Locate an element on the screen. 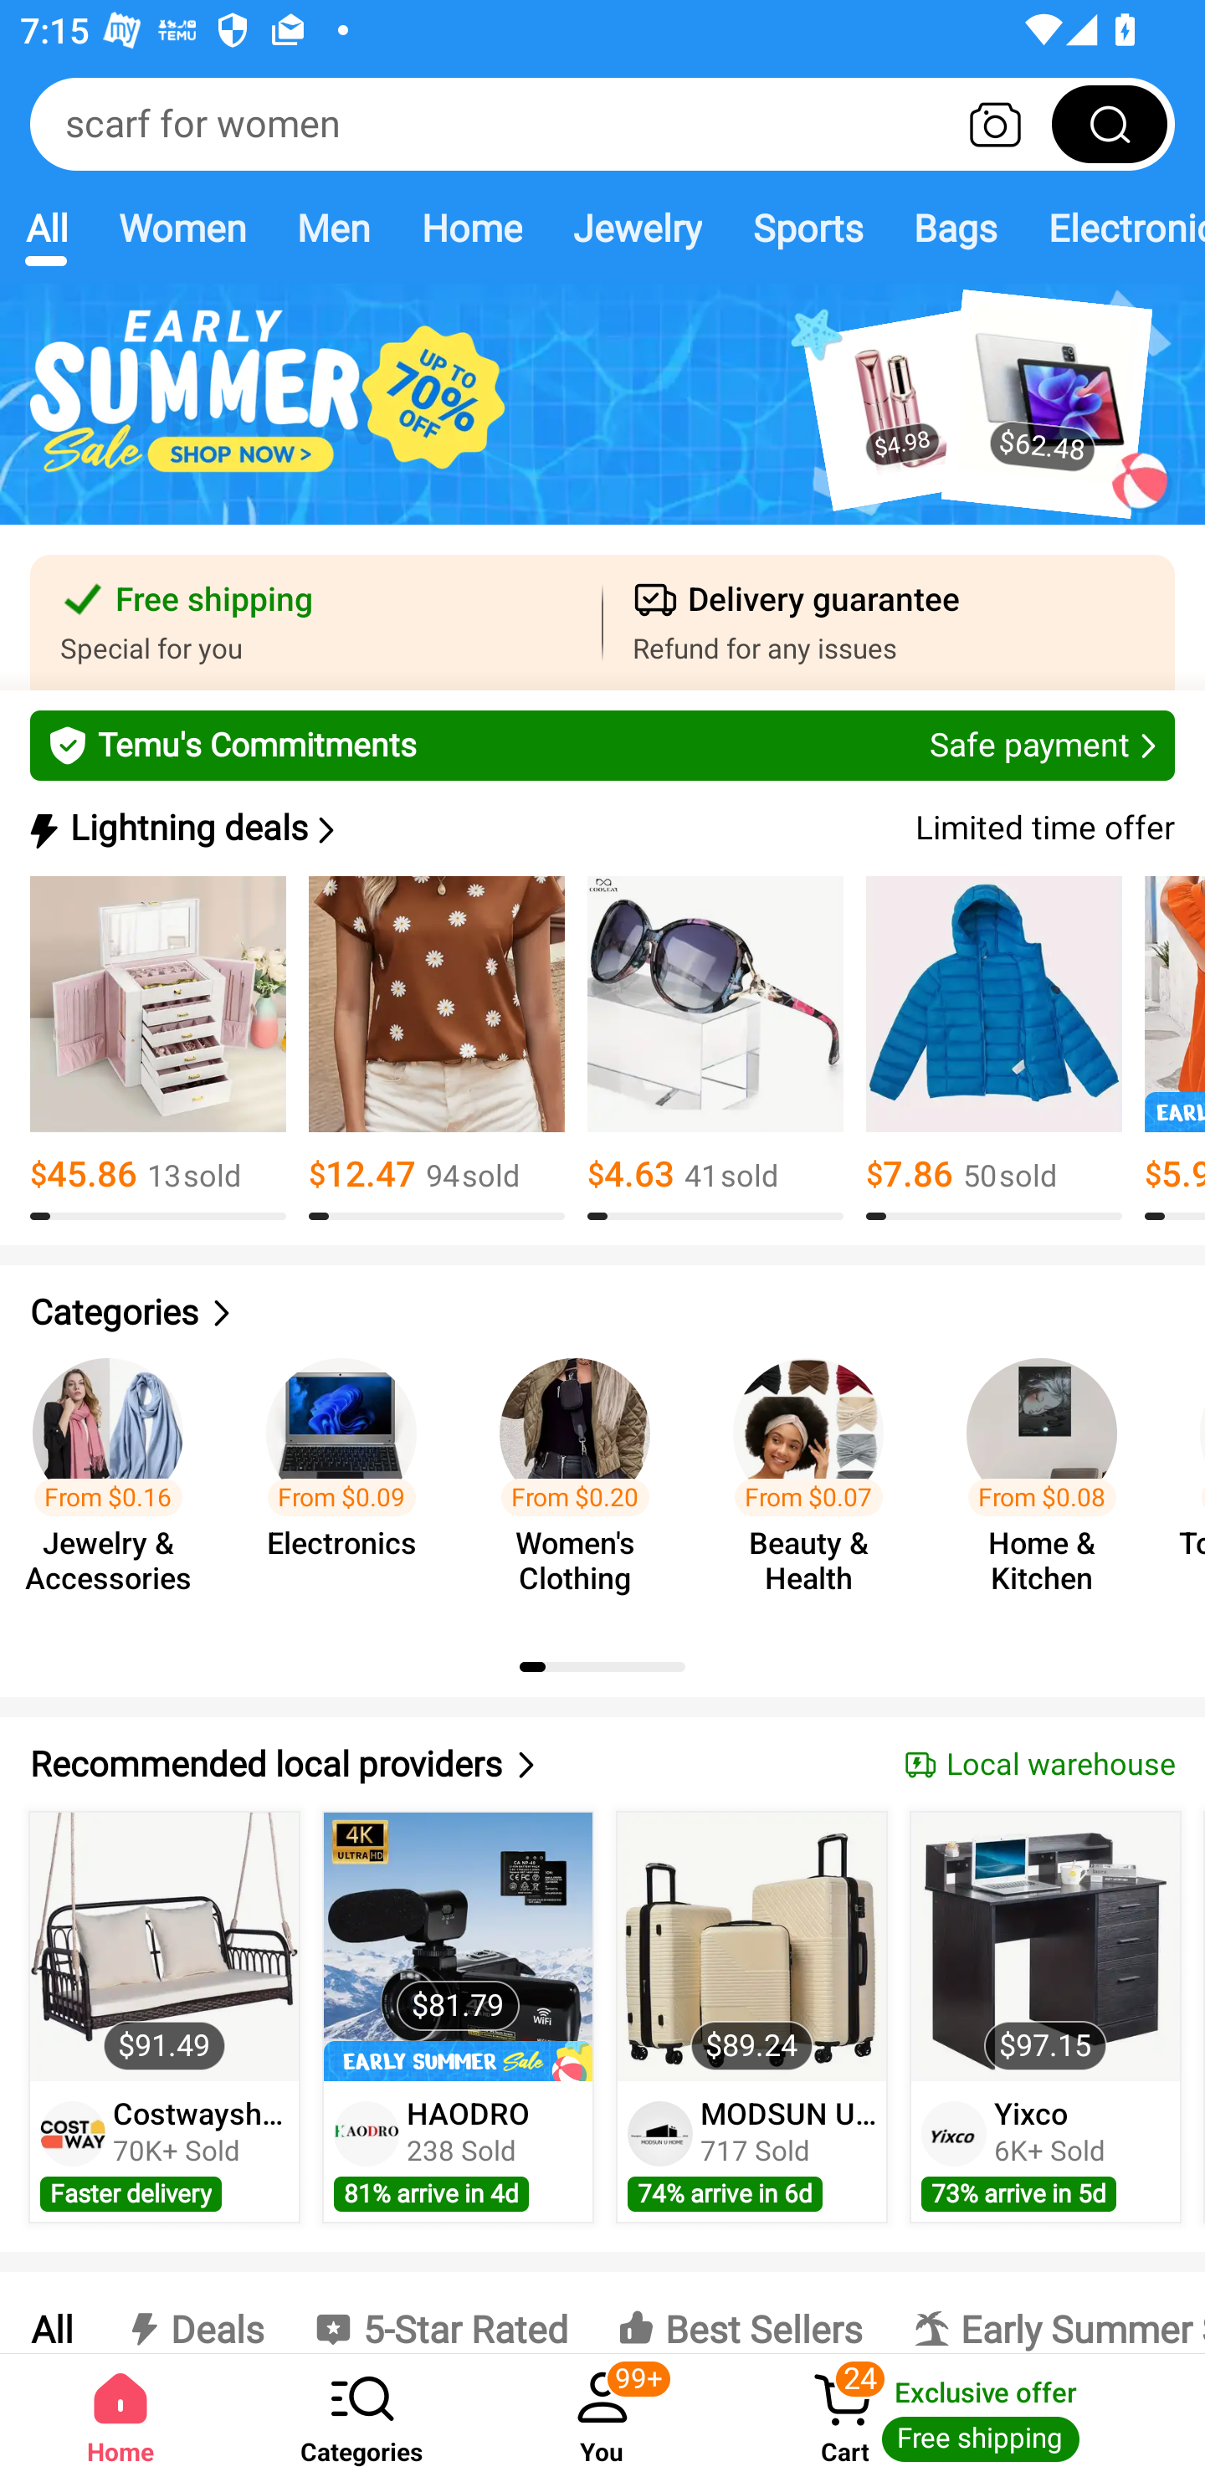  $89.24 is located at coordinates (751, 1946).